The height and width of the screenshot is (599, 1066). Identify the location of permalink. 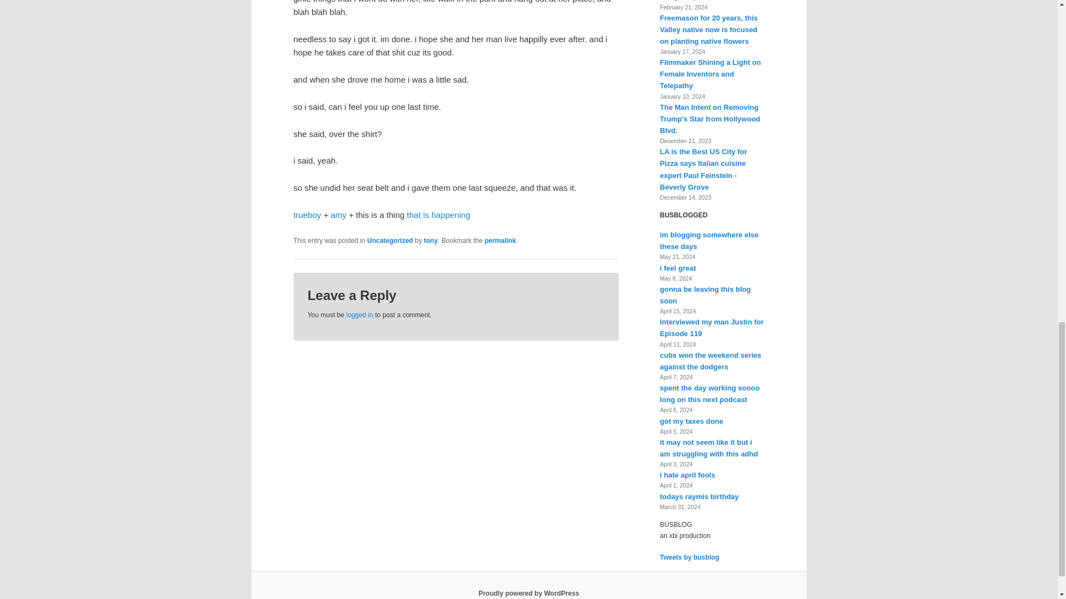
(500, 240).